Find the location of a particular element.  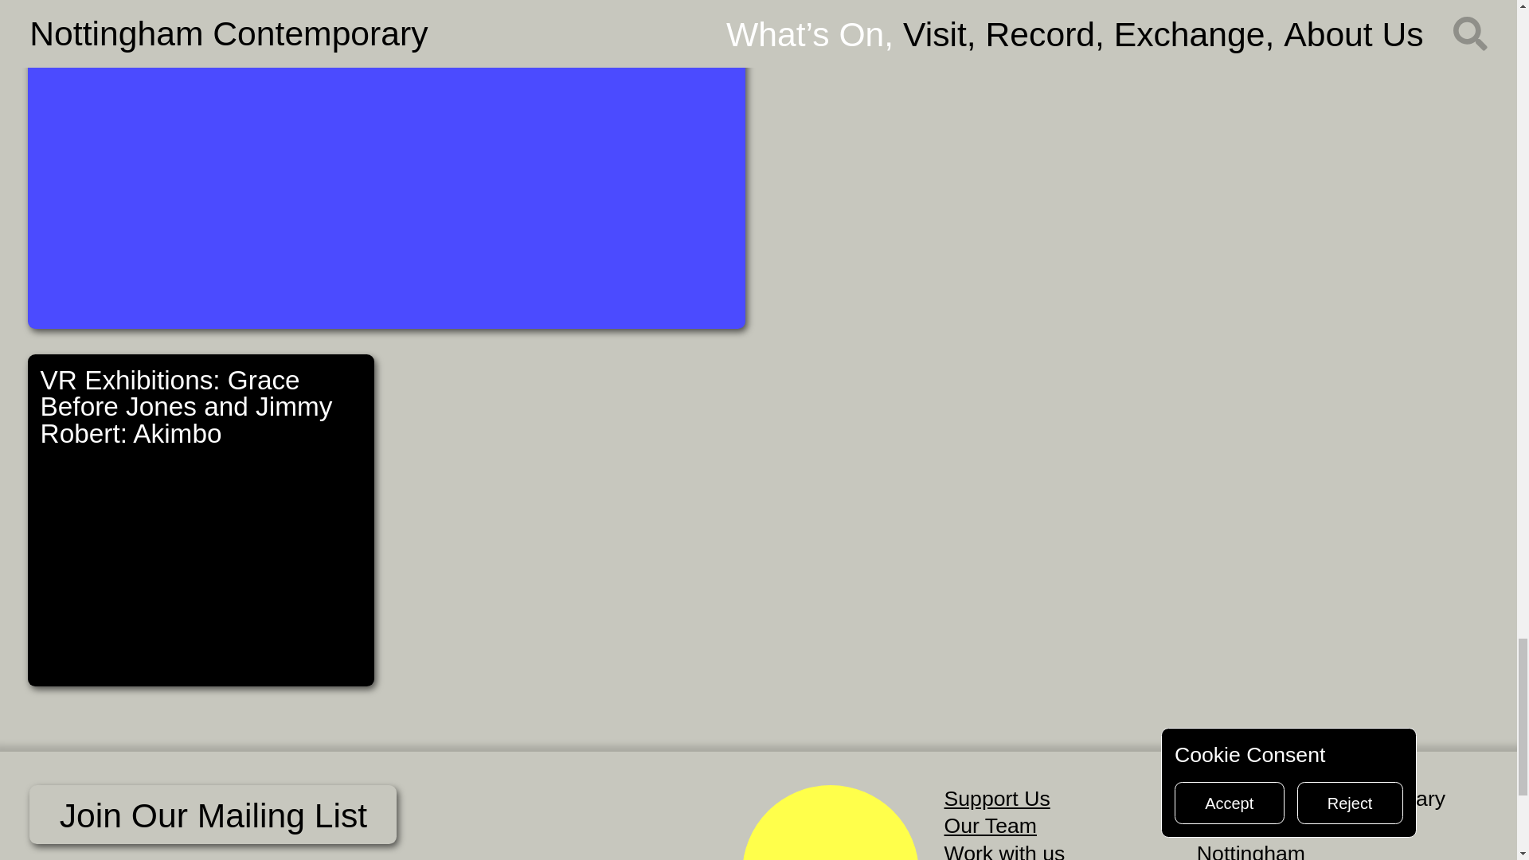

SUPPORT is located at coordinates (830, 823).